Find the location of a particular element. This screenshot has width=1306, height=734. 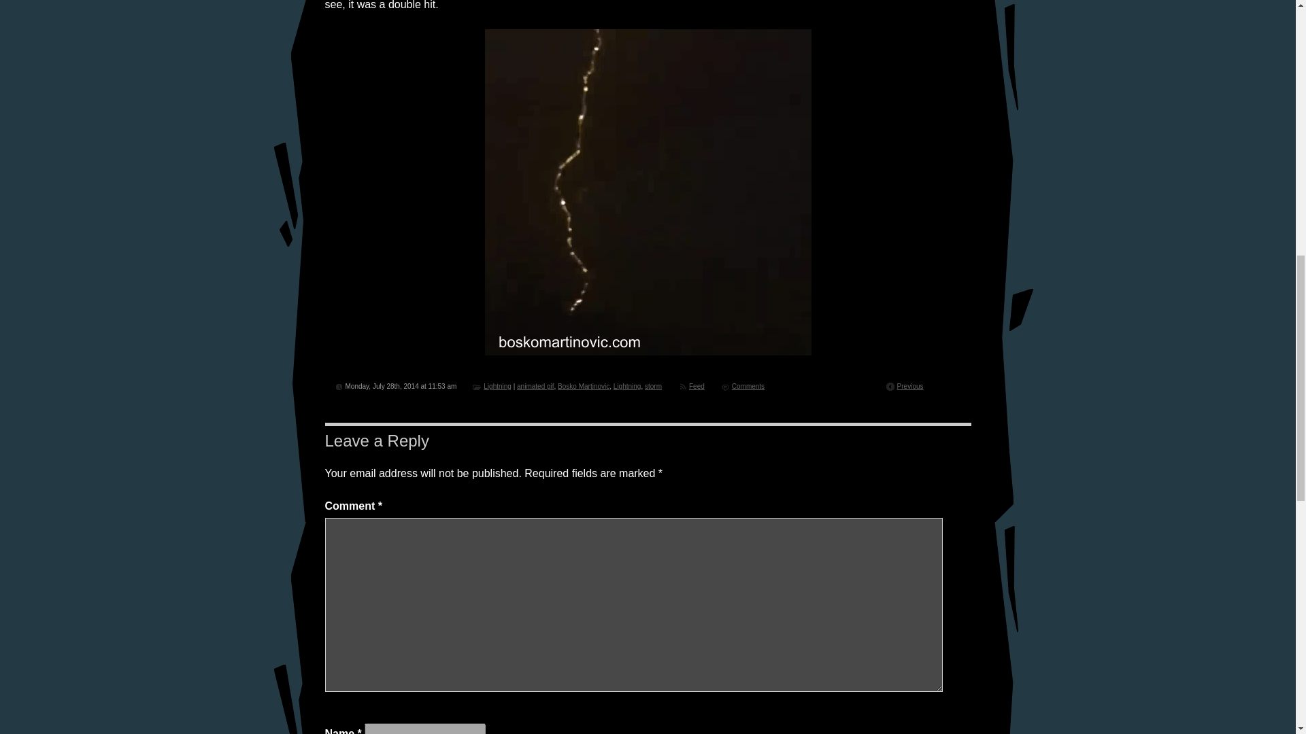

animated gif is located at coordinates (535, 386).